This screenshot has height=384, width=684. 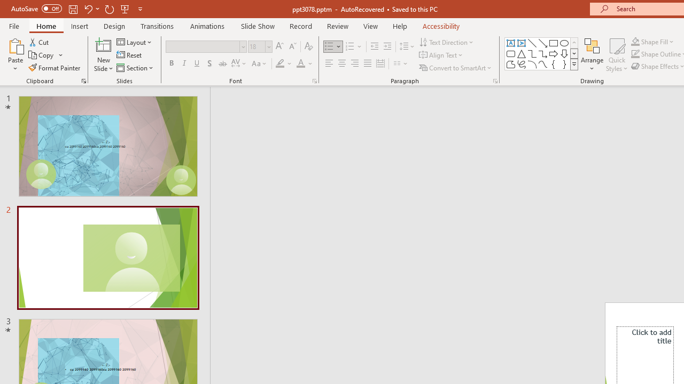 What do you see at coordinates (554, 64) in the screenshot?
I see `Left Brace` at bounding box center [554, 64].